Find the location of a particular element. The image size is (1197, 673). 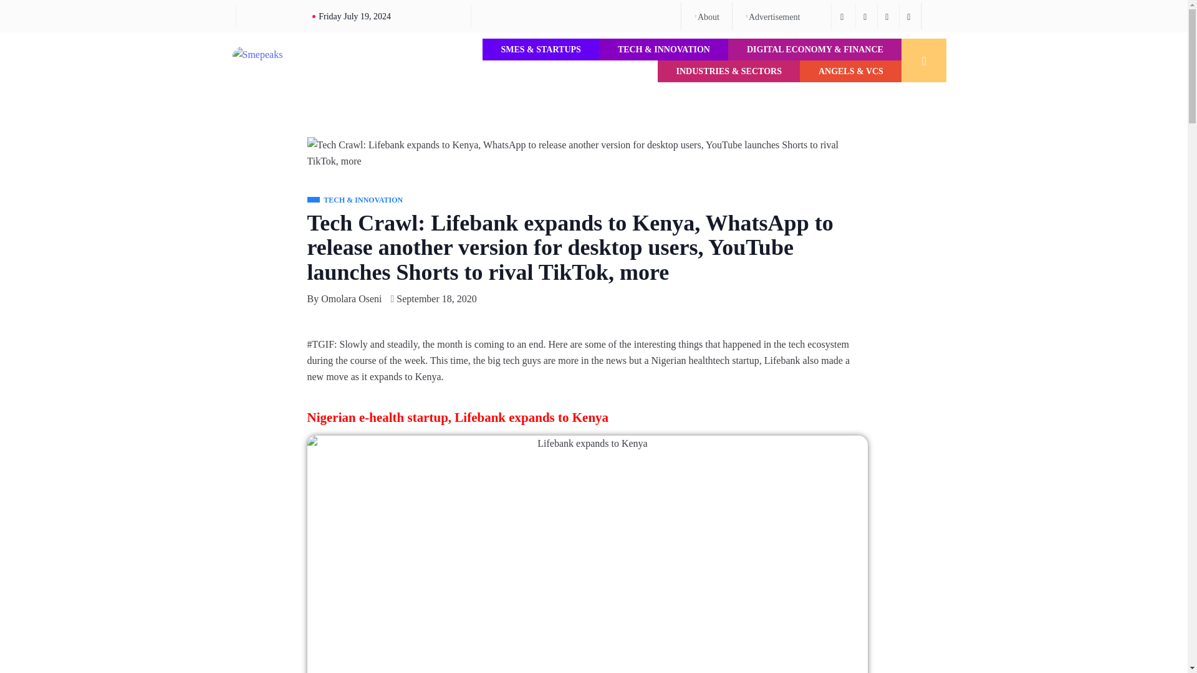

Omolara Oseni is located at coordinates (351, 298).